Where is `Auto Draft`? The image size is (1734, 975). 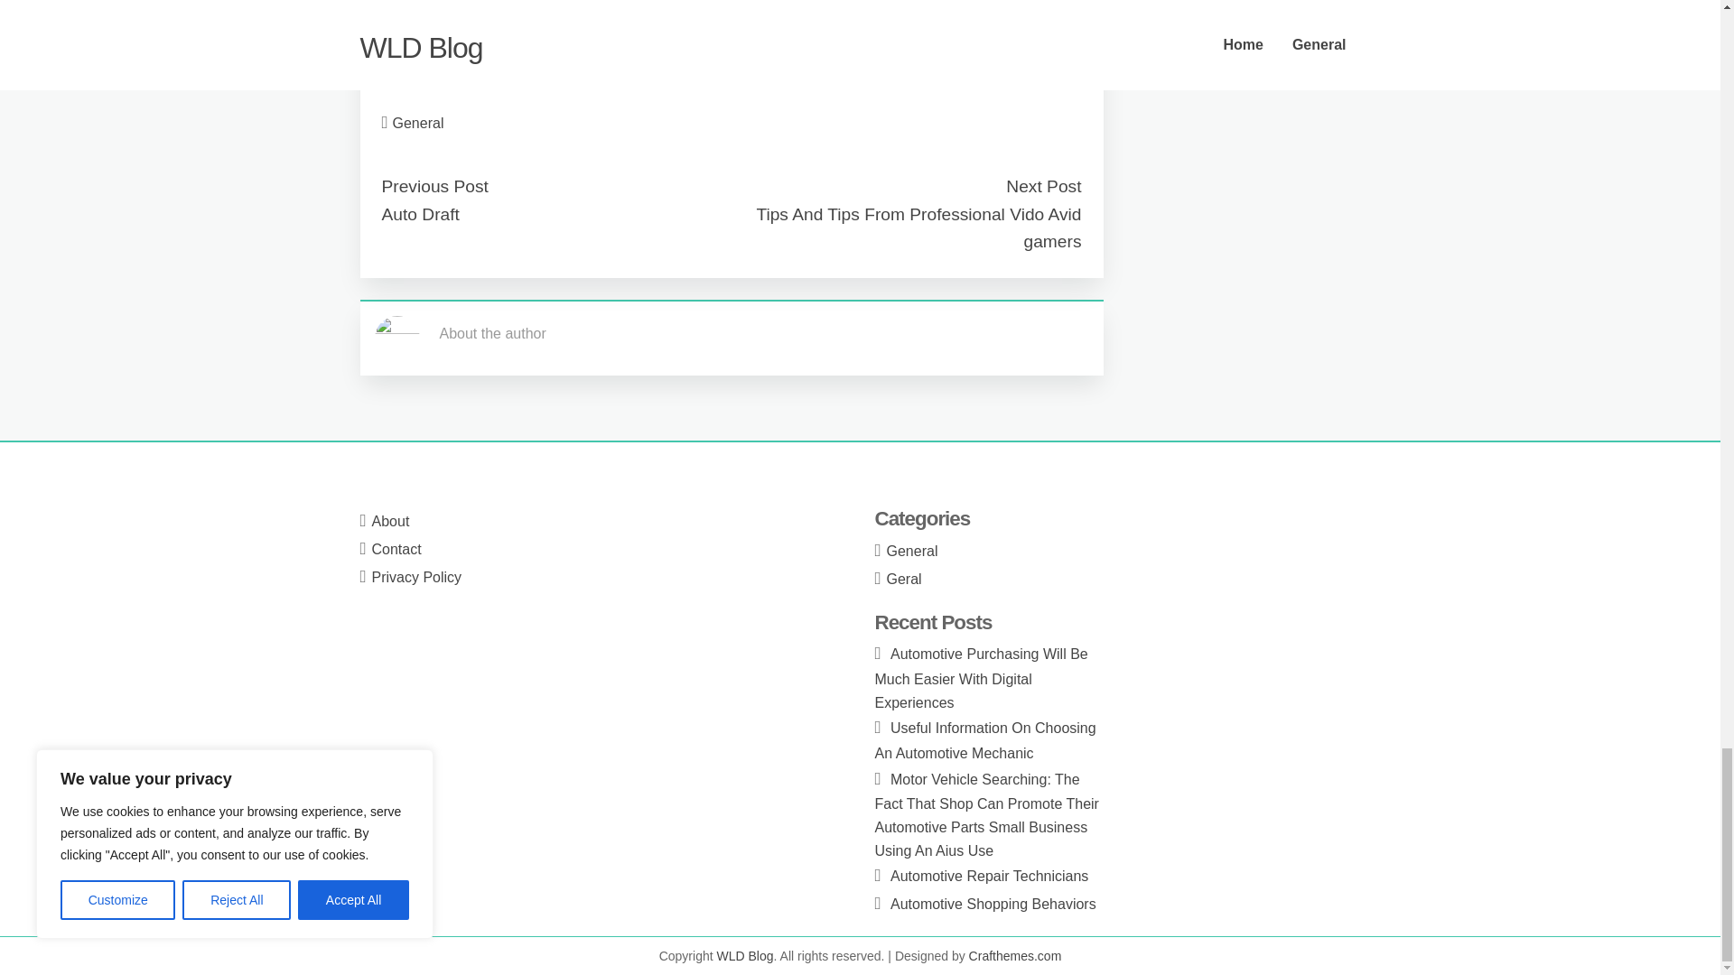
Auto Draft is located at coordinates (420, 214).